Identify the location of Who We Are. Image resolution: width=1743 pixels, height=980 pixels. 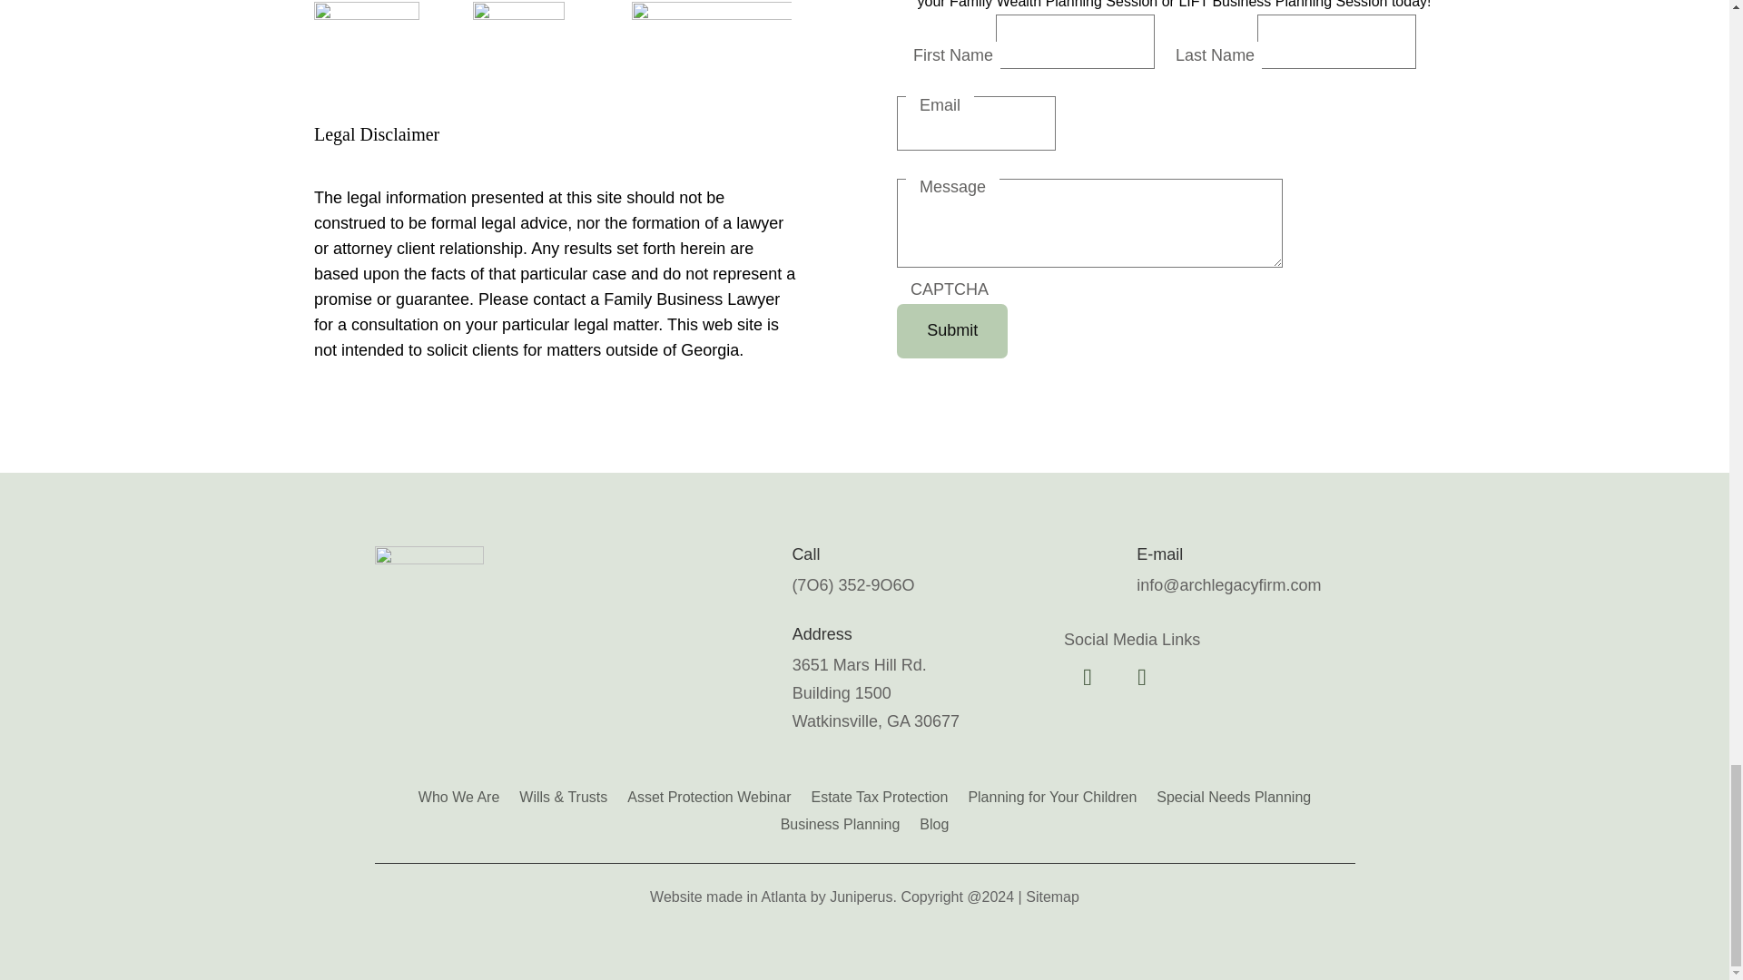
(459, 793).